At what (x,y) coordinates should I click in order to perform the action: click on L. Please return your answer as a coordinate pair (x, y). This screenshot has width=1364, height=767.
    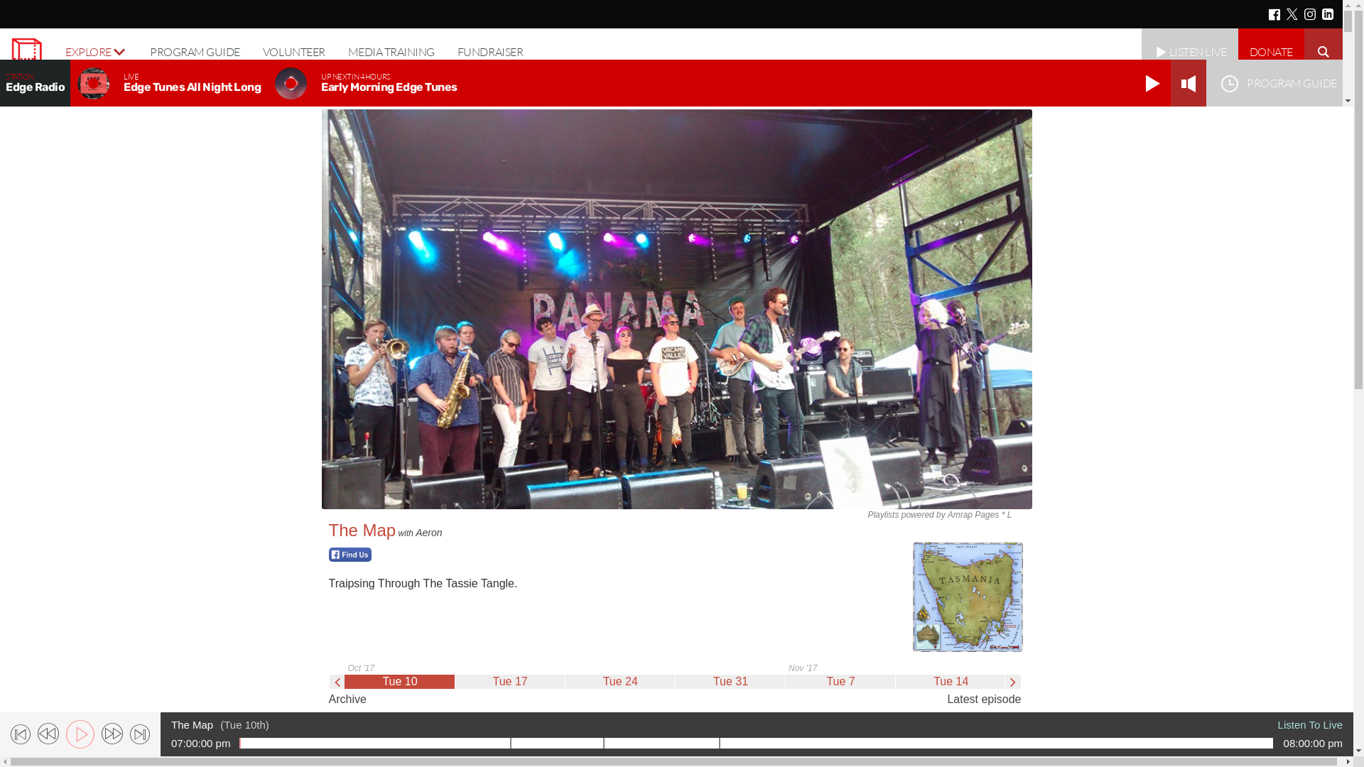
    Looking at the image, I should click on (1010, 515).